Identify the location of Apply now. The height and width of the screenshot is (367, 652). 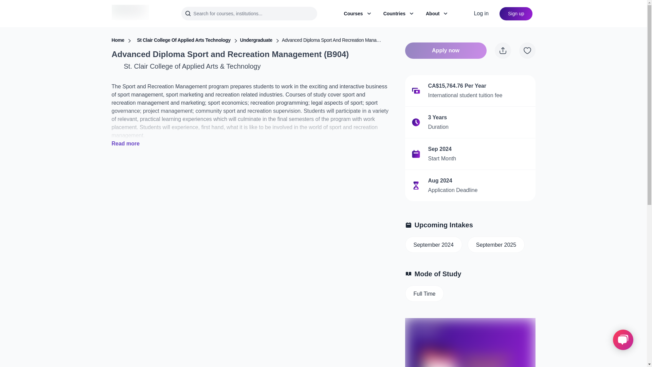
(446, 50).